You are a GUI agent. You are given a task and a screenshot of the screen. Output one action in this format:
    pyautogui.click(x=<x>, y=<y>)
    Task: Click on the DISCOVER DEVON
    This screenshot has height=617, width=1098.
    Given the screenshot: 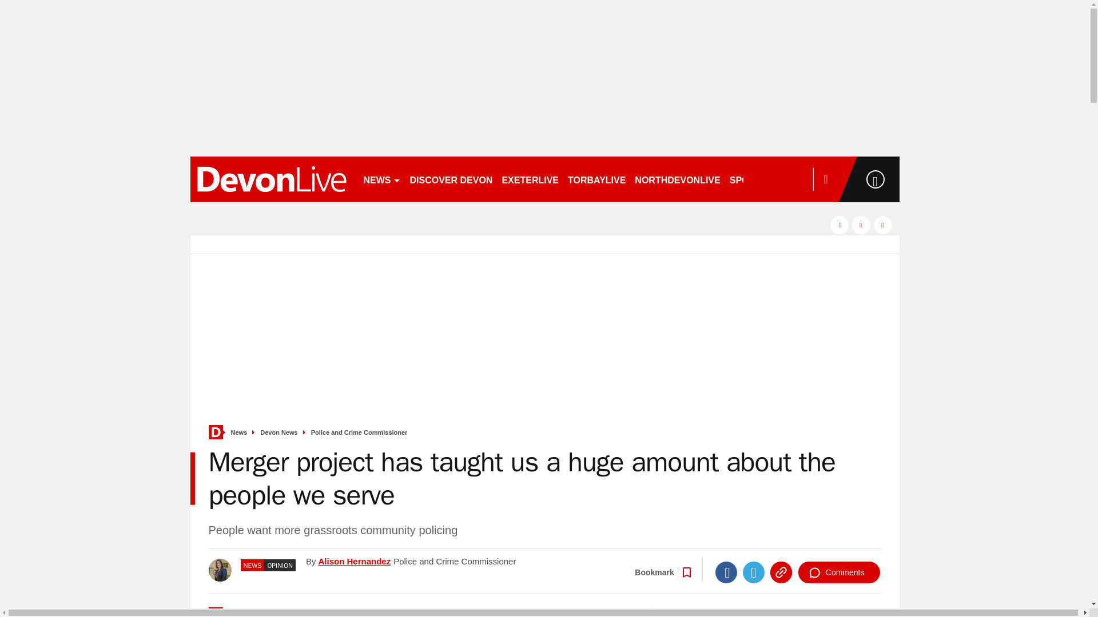 What is the action you would take?
    pyautogui.click(x=451, y=179)
    